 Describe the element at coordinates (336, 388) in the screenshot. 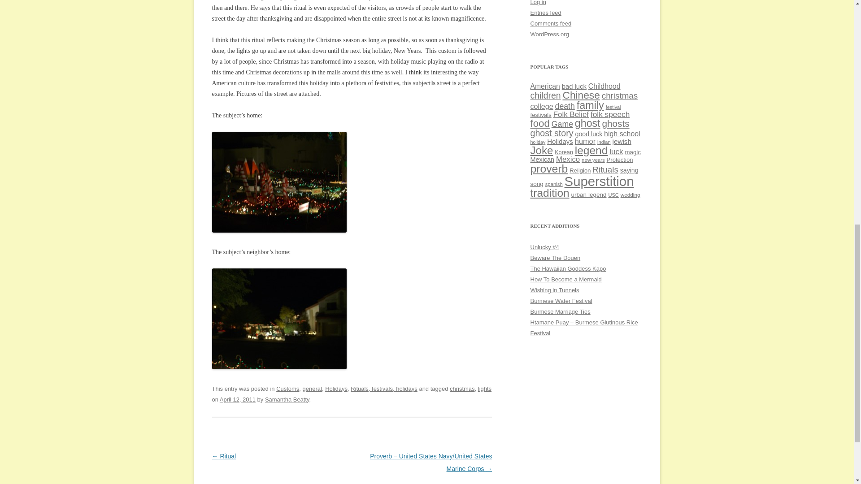

I see `Holidays` at that location.